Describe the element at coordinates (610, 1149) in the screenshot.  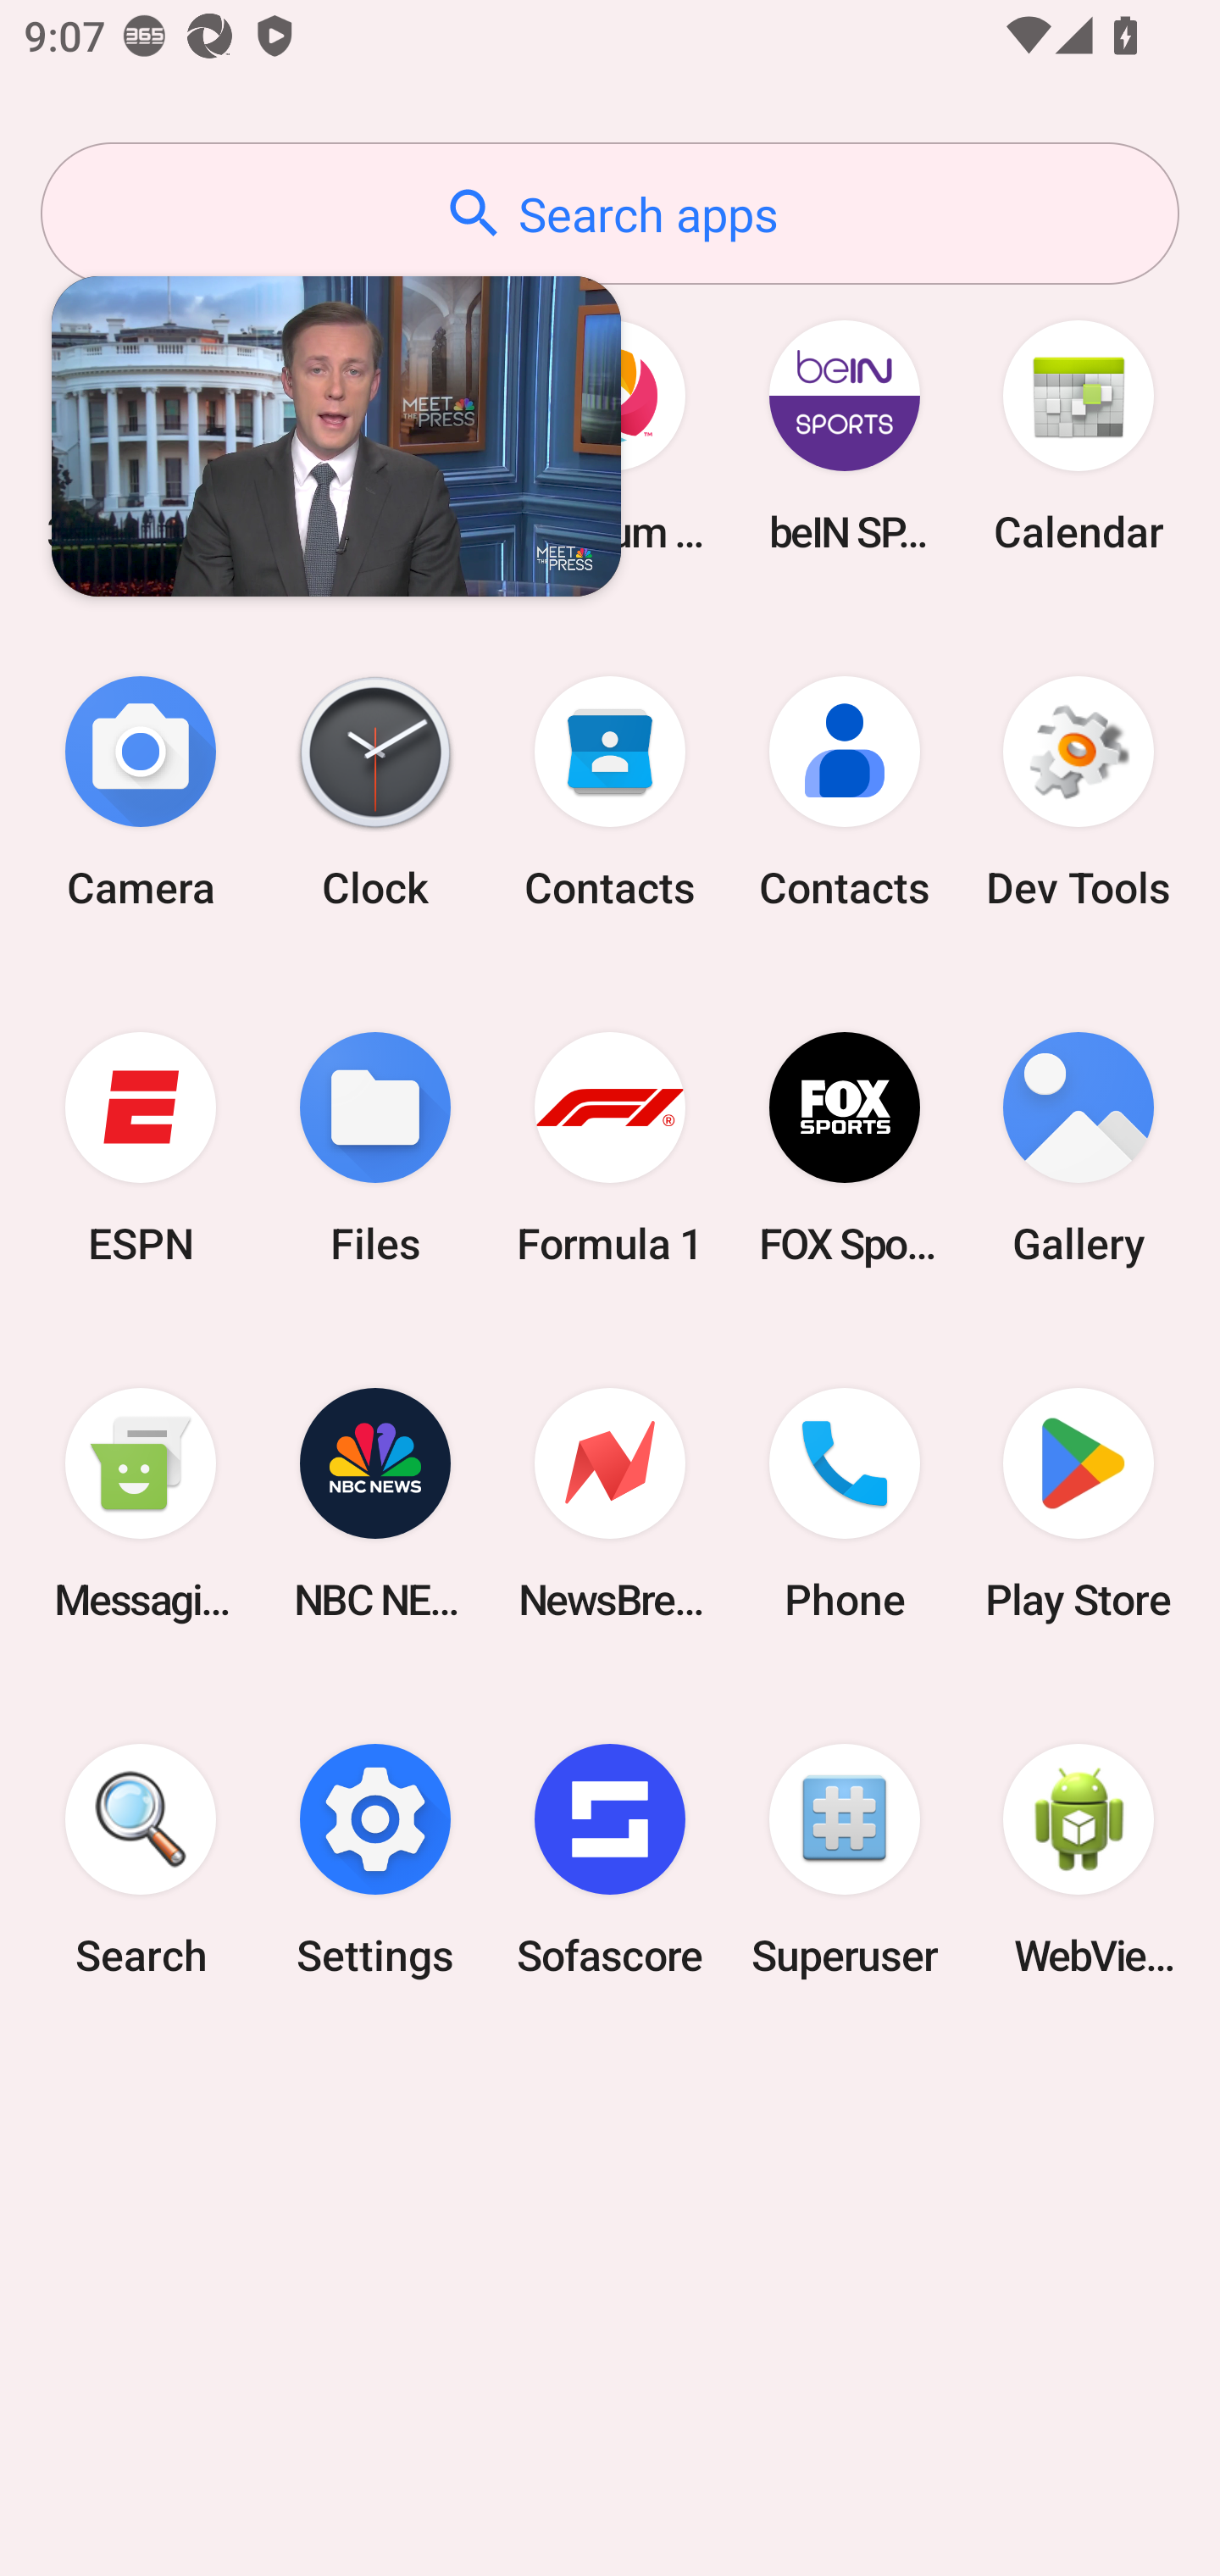
I see `Formula 1` at that location.